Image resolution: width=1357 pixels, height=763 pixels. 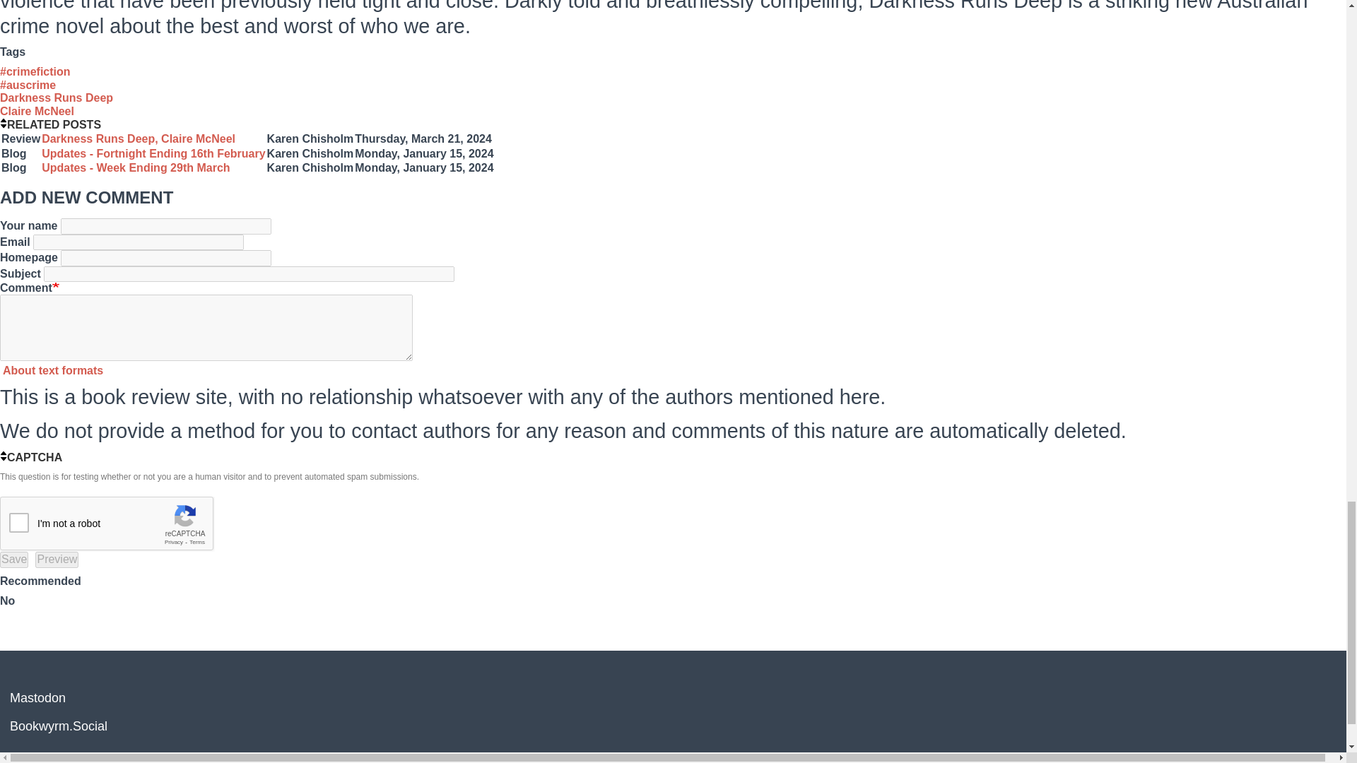 I want to click on Bookwyrm.Social, so click(x=58, y=726).